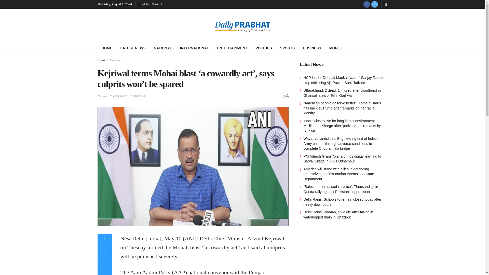 Image resolution: width=489 pixels, height=275 pixels. I want to click on National, so click(116, 60).